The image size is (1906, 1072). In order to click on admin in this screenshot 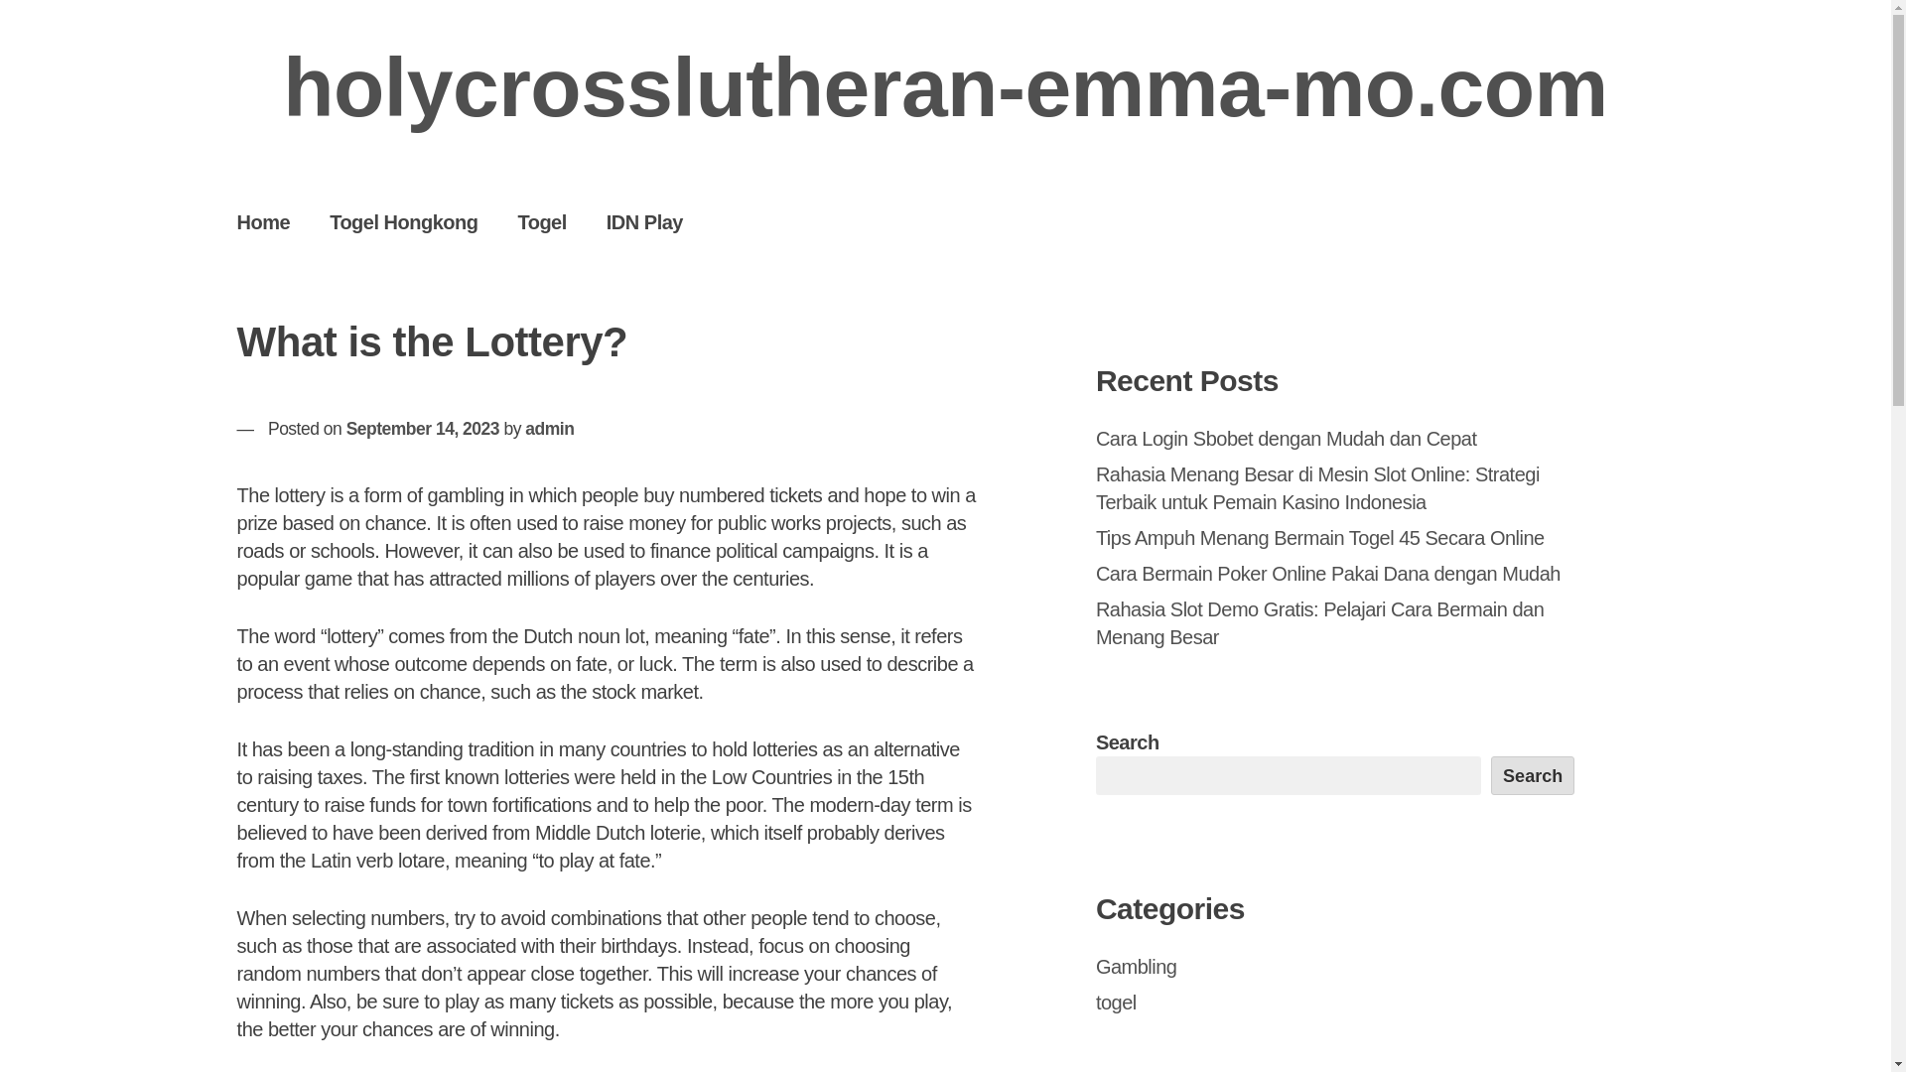, I will do `click(549, 429)`.